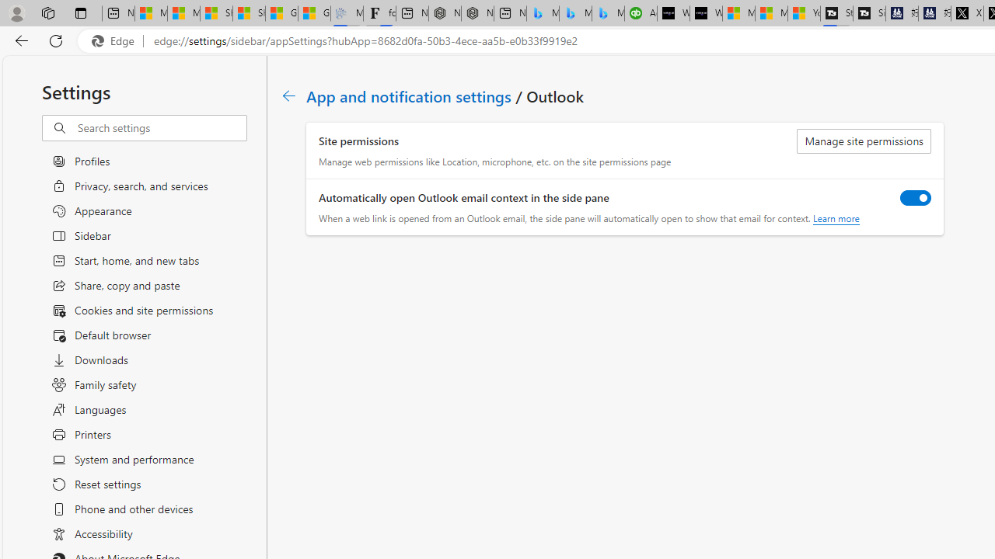 The height and width of the screenshot is (559, 995). Describe the element at coordinates (641, 14) in the screenshot. I see `Accounting Software for Accountants, CPAs and Bookkeepers` at that location.